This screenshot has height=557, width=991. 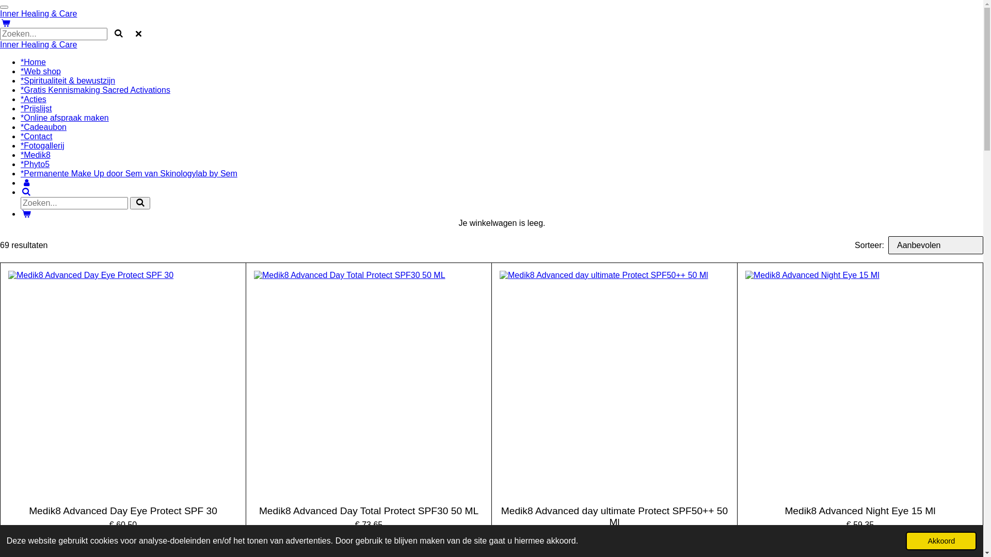 I want to click on Medik8 Advanced day ultimate Protect SPF50++ 50 Ml, so click(x=614, y=517).